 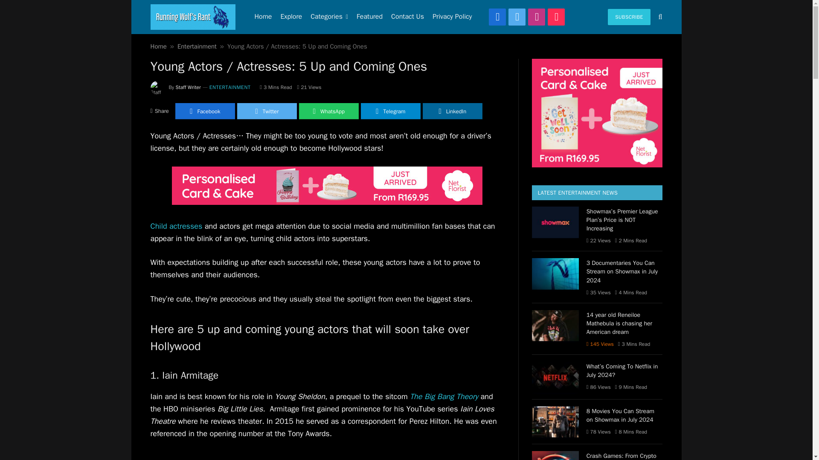 I want to click on Posts by Staff Writer, so click(x=188, y=87).